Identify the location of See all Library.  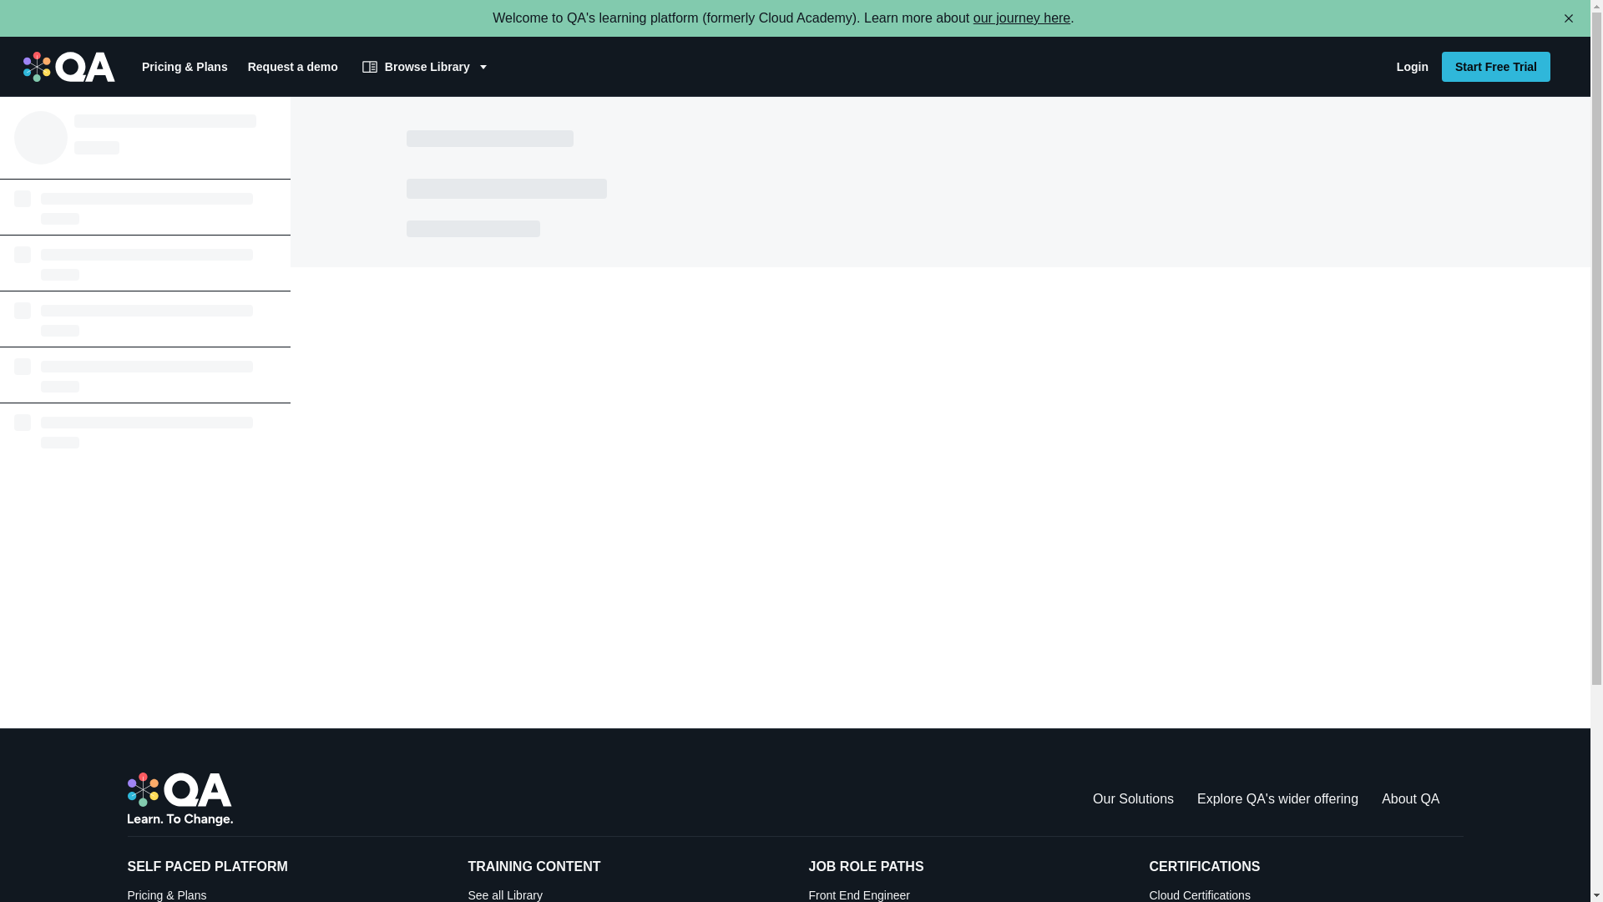
(625, 894).